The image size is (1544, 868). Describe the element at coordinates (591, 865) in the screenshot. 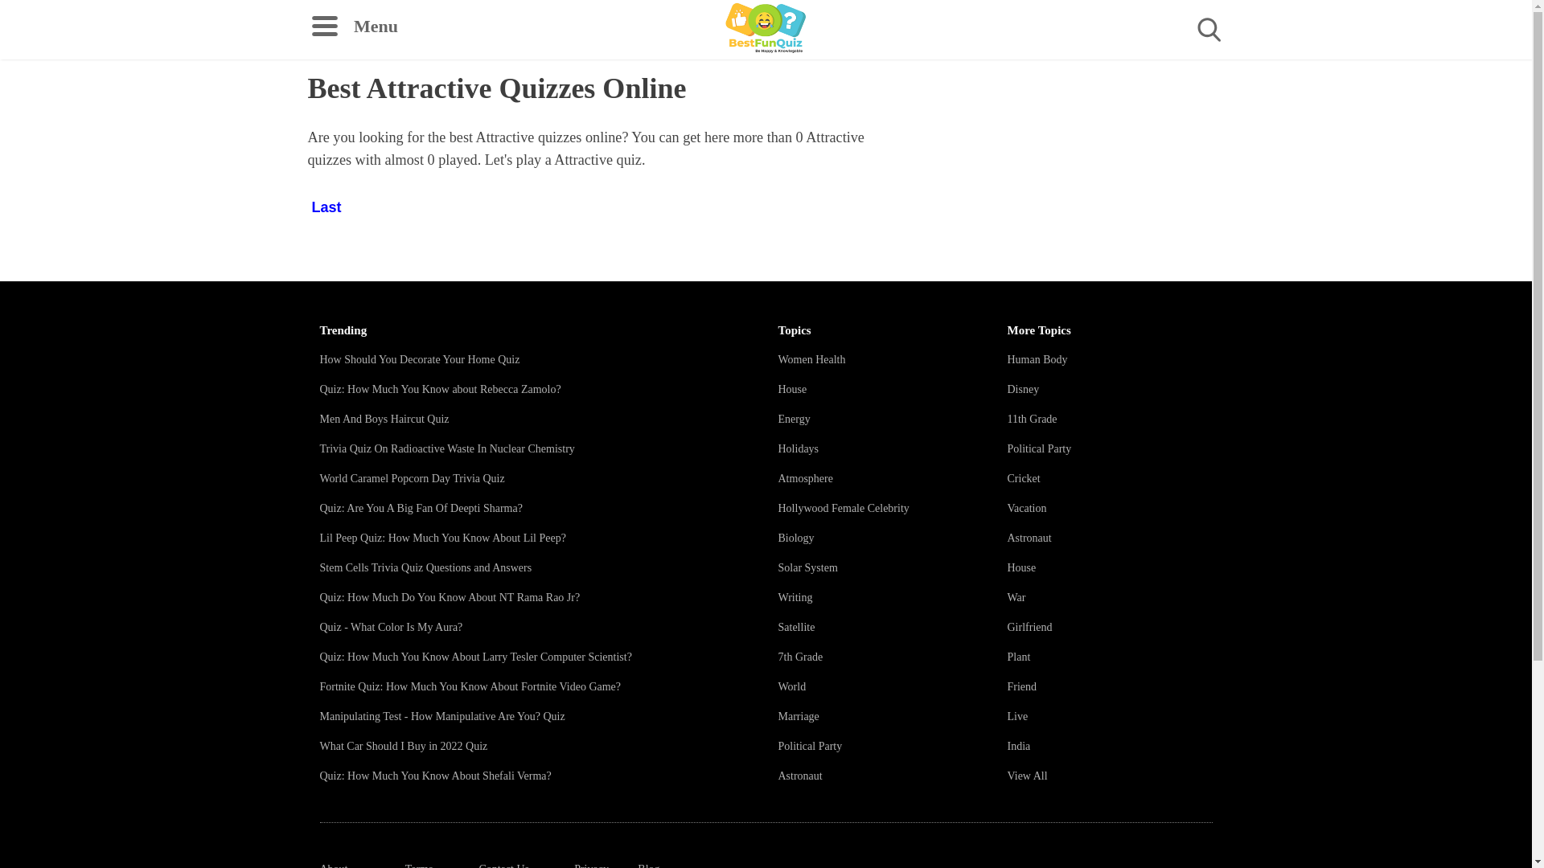

I see `Privacy` at that location.